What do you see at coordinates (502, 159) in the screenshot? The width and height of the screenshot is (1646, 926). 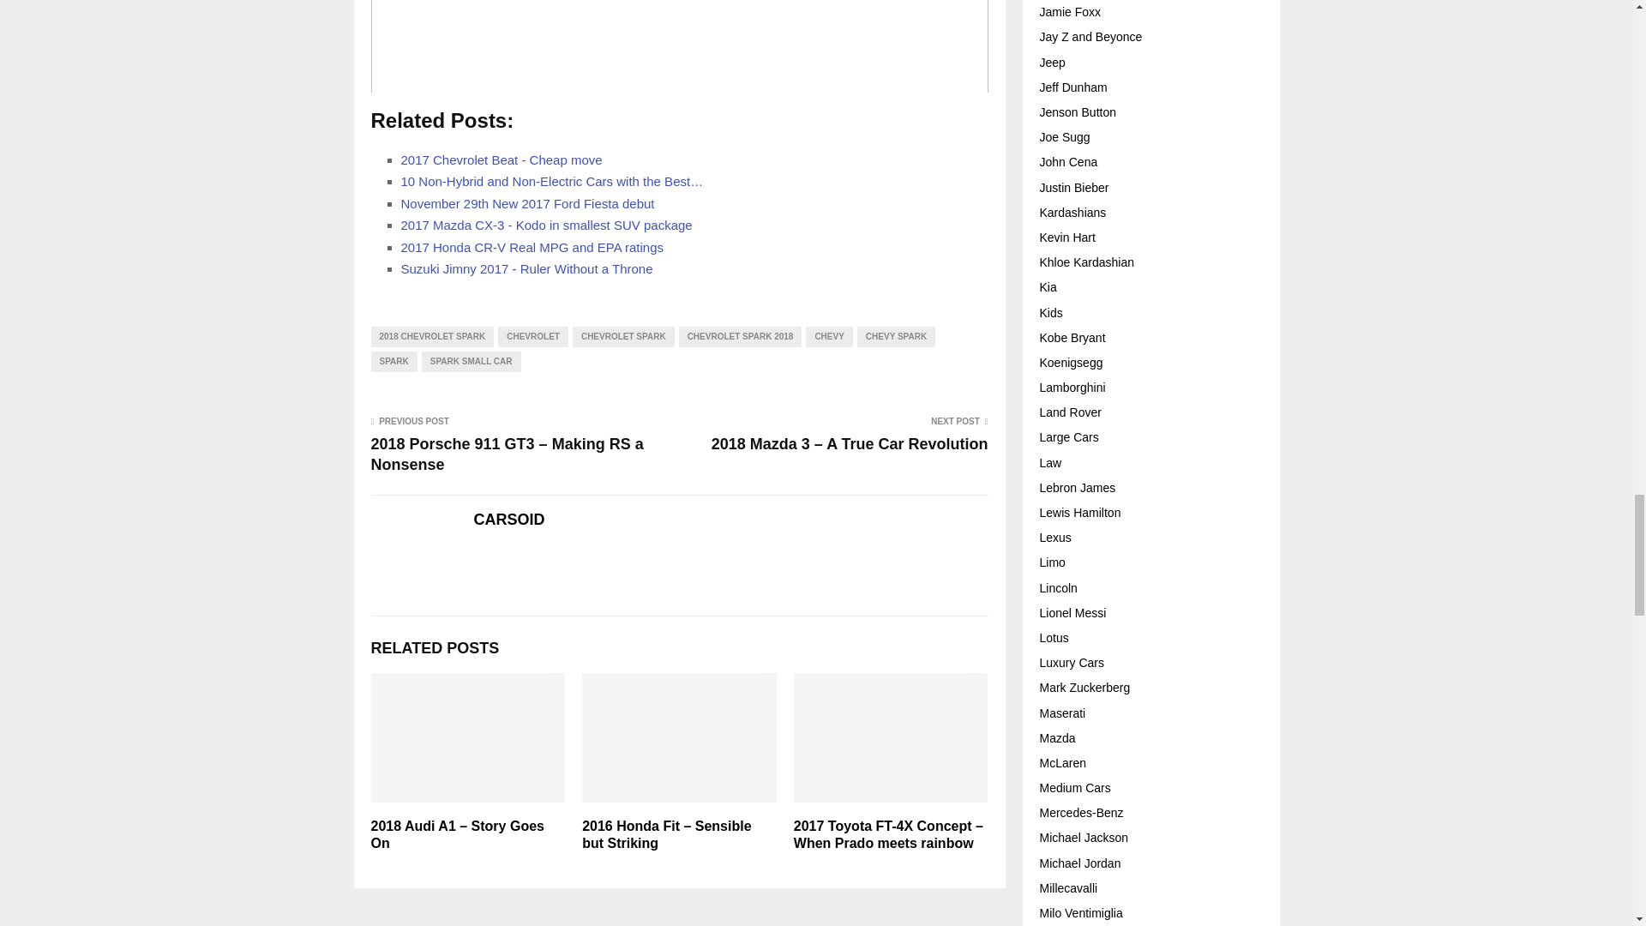 I see `2017 Chevrolet Beat - Cheap move` at bounding box center [502, 159].